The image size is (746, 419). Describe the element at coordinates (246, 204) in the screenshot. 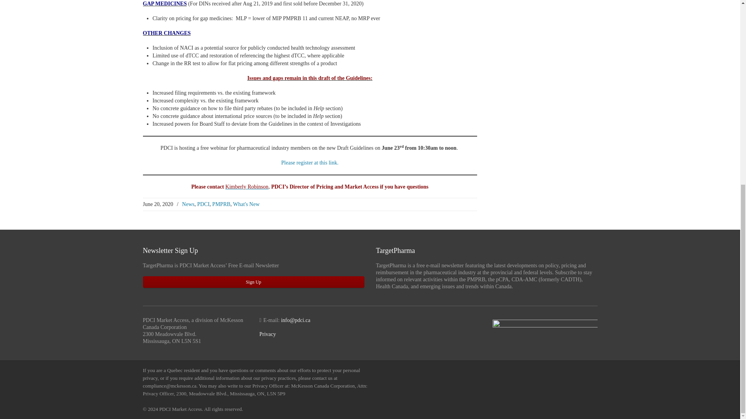

I see `What's New` at that location.